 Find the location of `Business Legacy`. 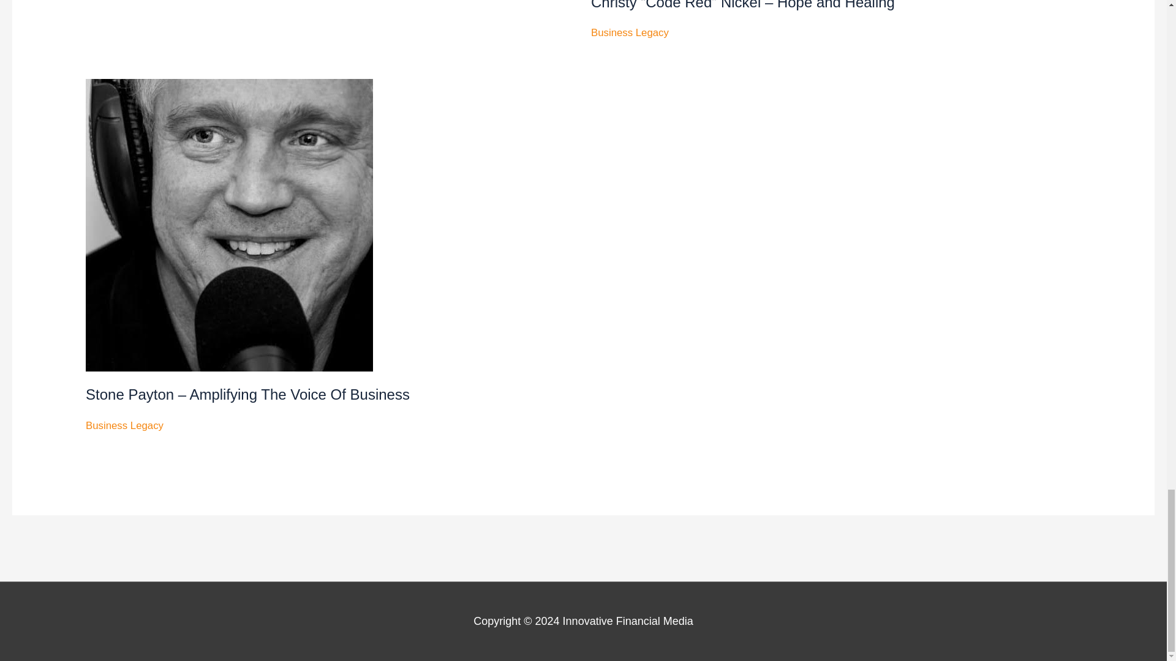

Business Legacy is located at coordinates (124, 425).